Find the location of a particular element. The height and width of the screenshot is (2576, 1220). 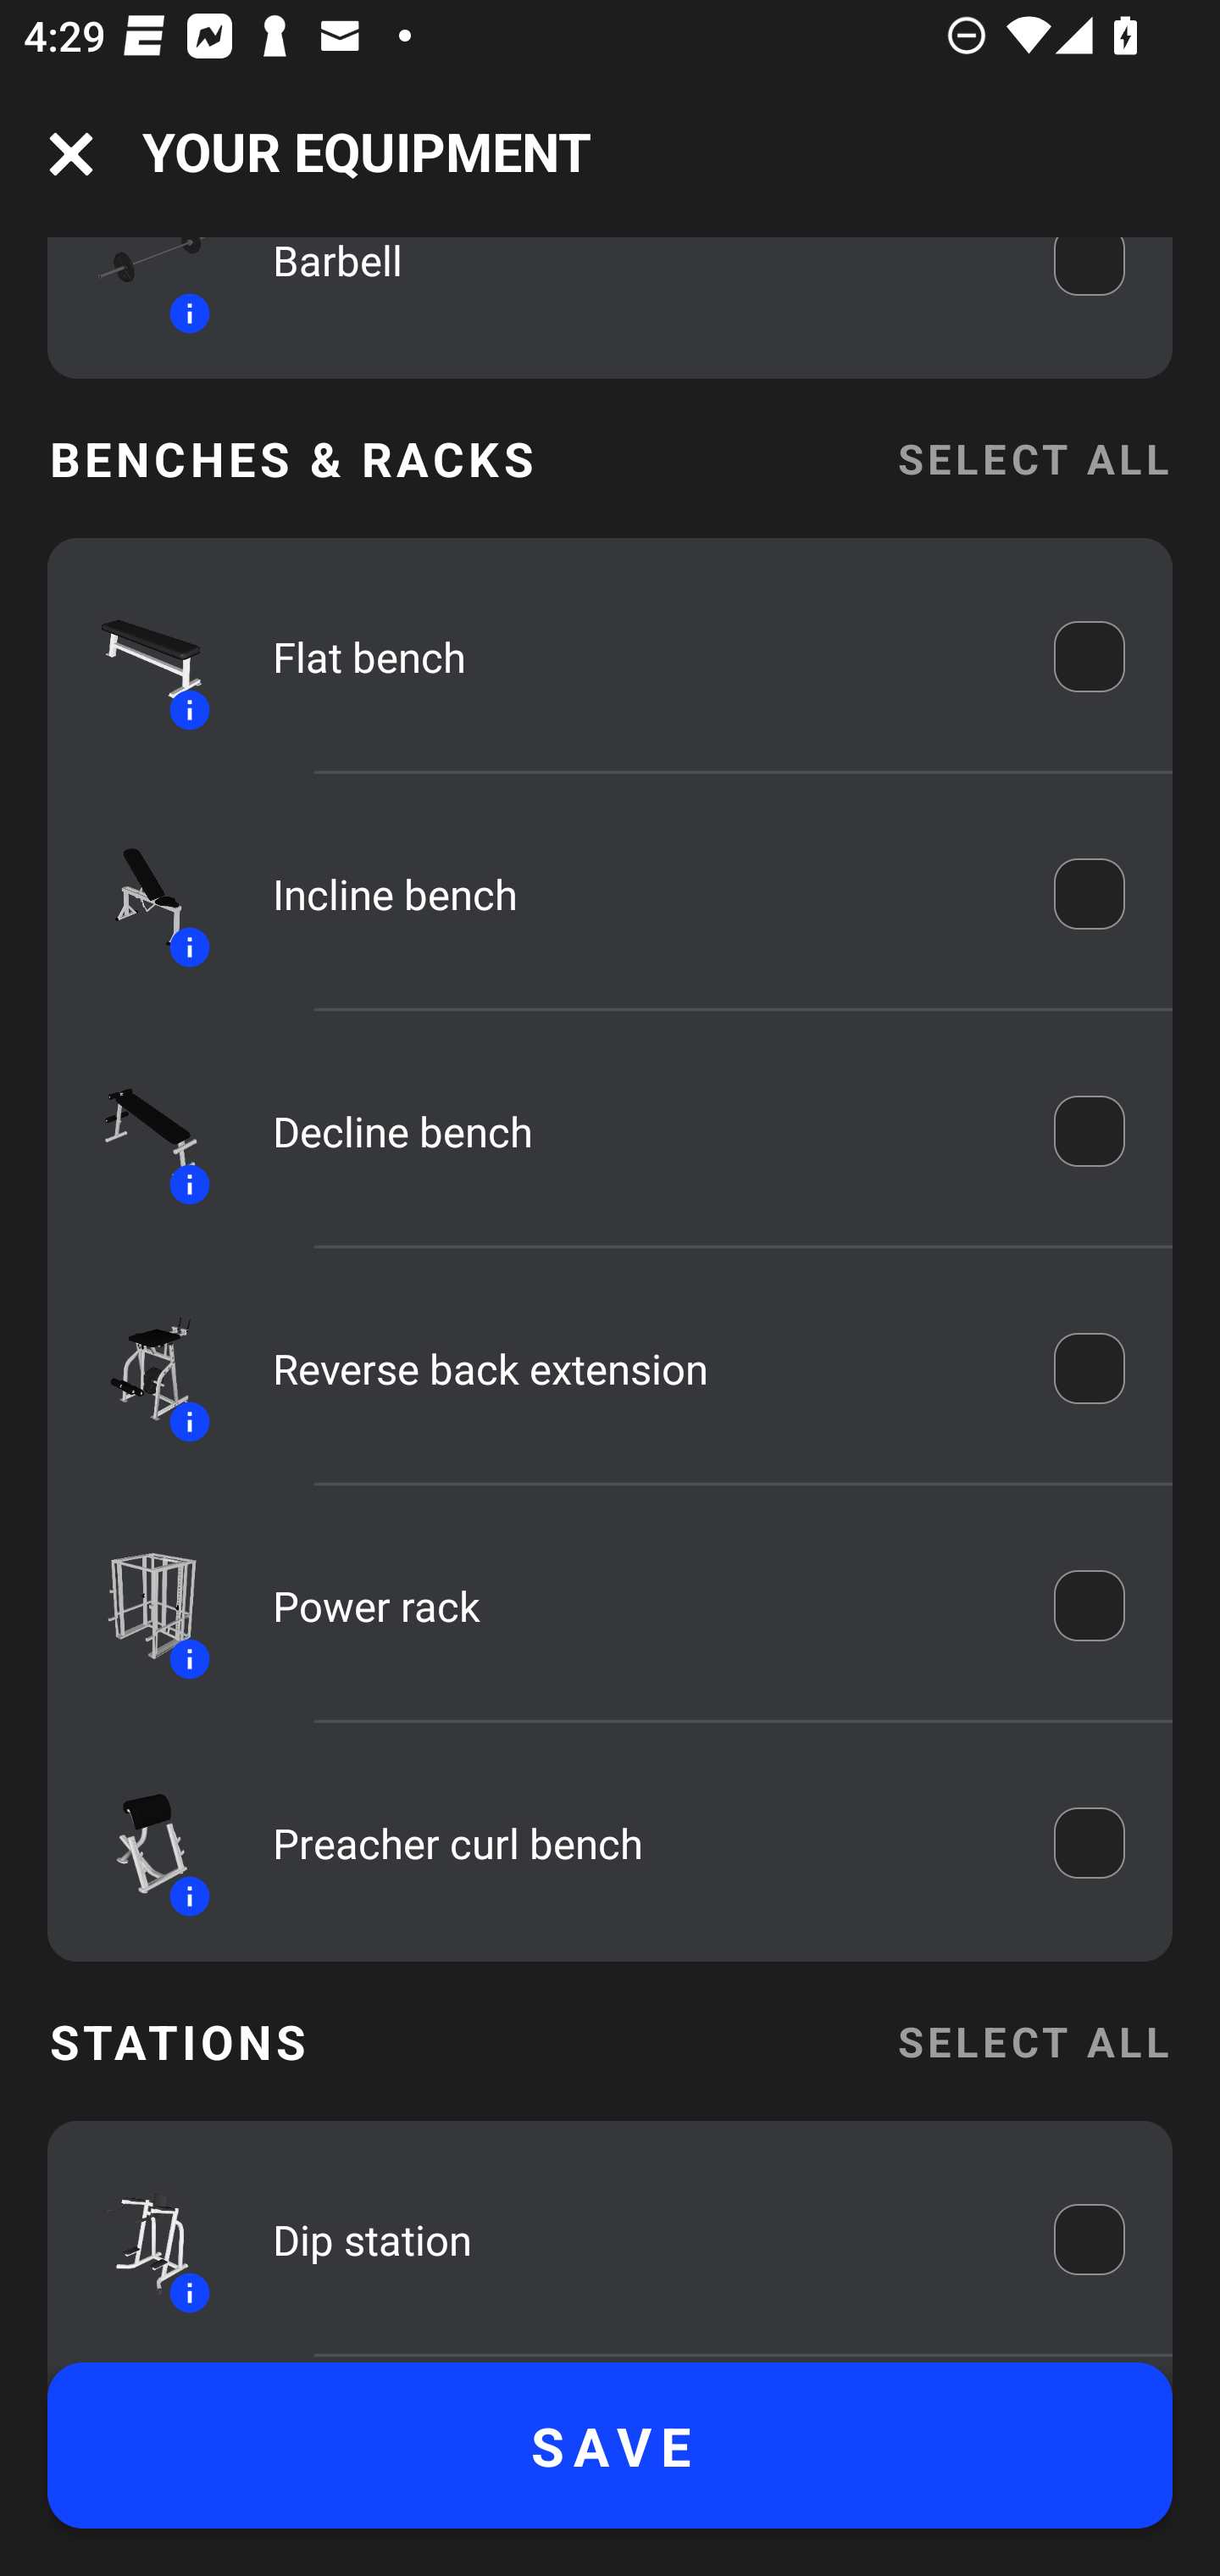

Equipment icon Information icon is located at coordinates (136, 1368).